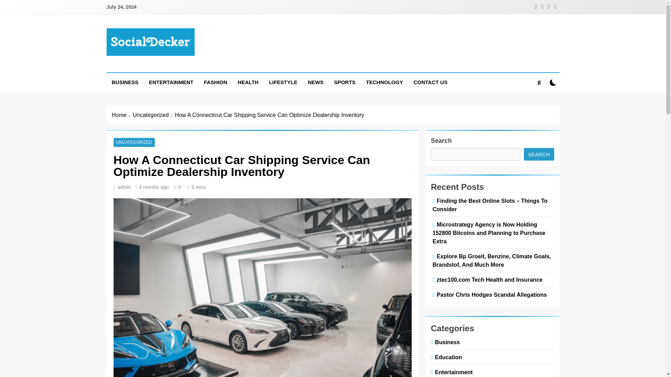 Image resolution: width=671 pixels, height=377 pixels. What do you see at coordinates (154, 115) in the screenshot?
I see `Uncategorized` at bounding box center [154, 115].